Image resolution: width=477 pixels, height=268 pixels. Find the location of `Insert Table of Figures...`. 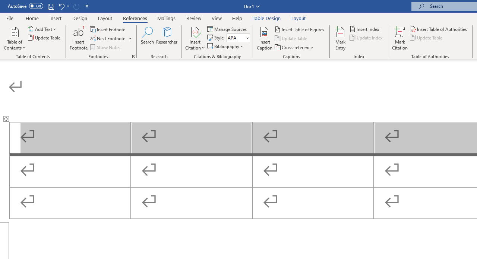

Insert Table of Figures... is located at coordinates (300, 29).